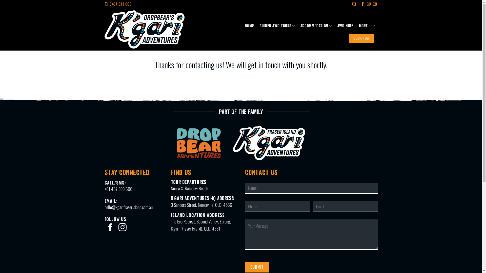 This screenshot has height=273, width=486. I want to click on Follow on Facebook, so click(362, 4).